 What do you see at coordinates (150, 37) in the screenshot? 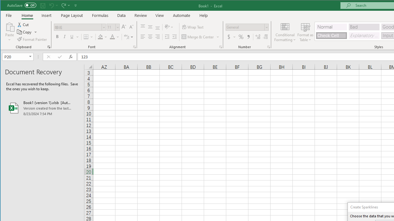
I see `Center` at bounding box center [150, 37].